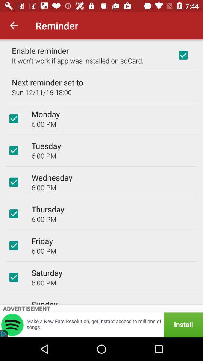 The height and width of the screenshot is (361, 203). I want to click on toggle reminder option, so click(14, 182).